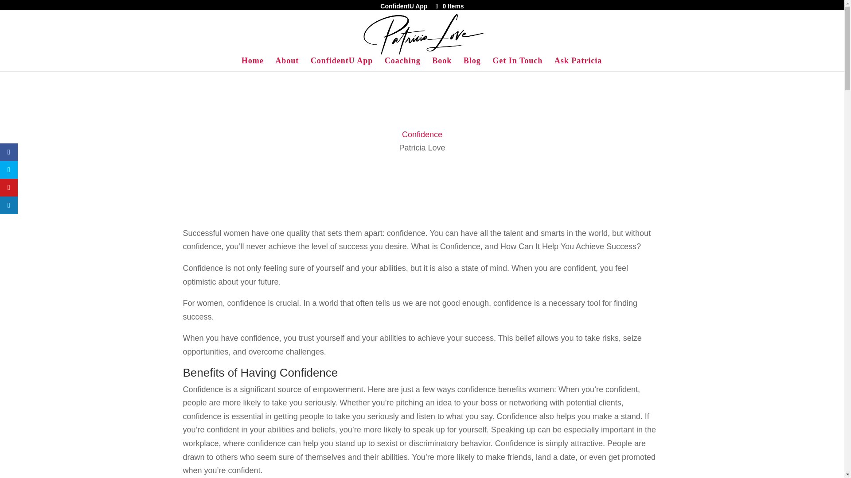  Describe the element at coordinates (442, 64) in the screenshot. I see `Book` at that location.